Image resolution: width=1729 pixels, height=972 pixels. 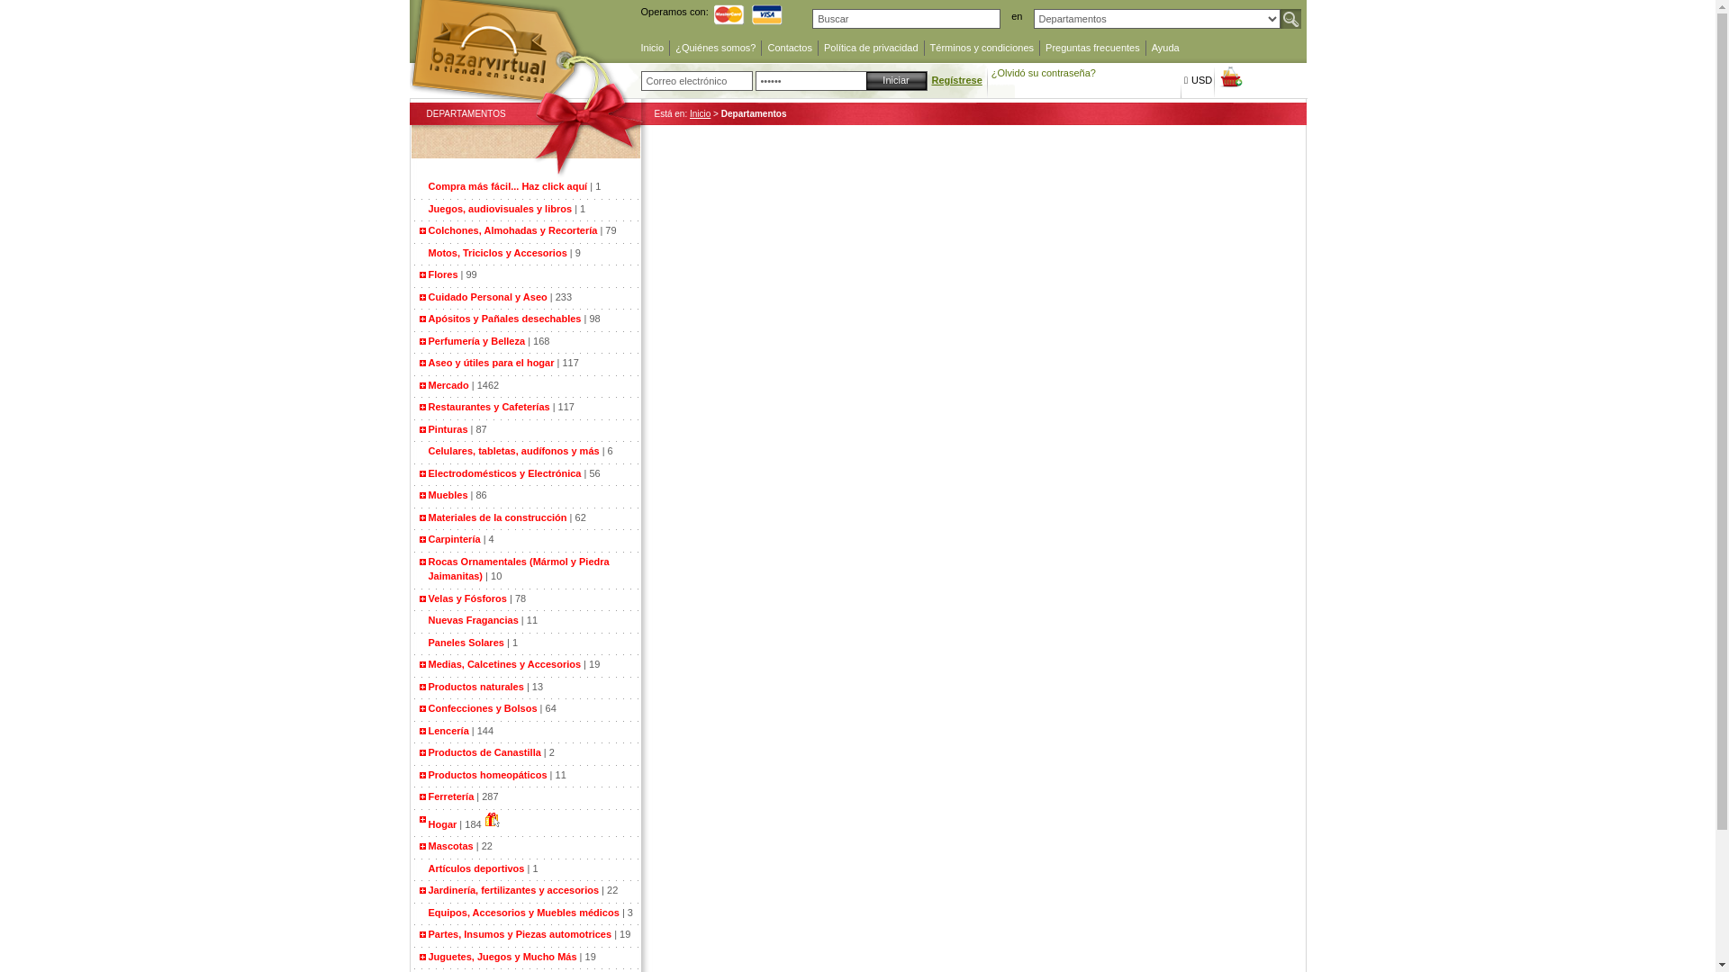 What do you see at coordinates (484, 752) in the screenshot?
I see `Productos de Canastilla` at bounding box center [484, 752].